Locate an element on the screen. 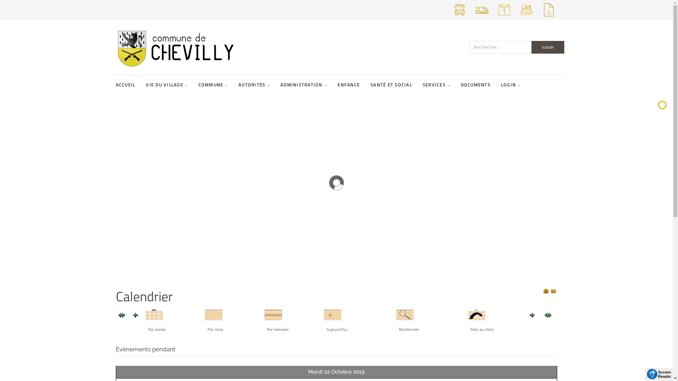 This screenshot has width=678, height=381. horaires de trains is located at coordinates (482, 17).